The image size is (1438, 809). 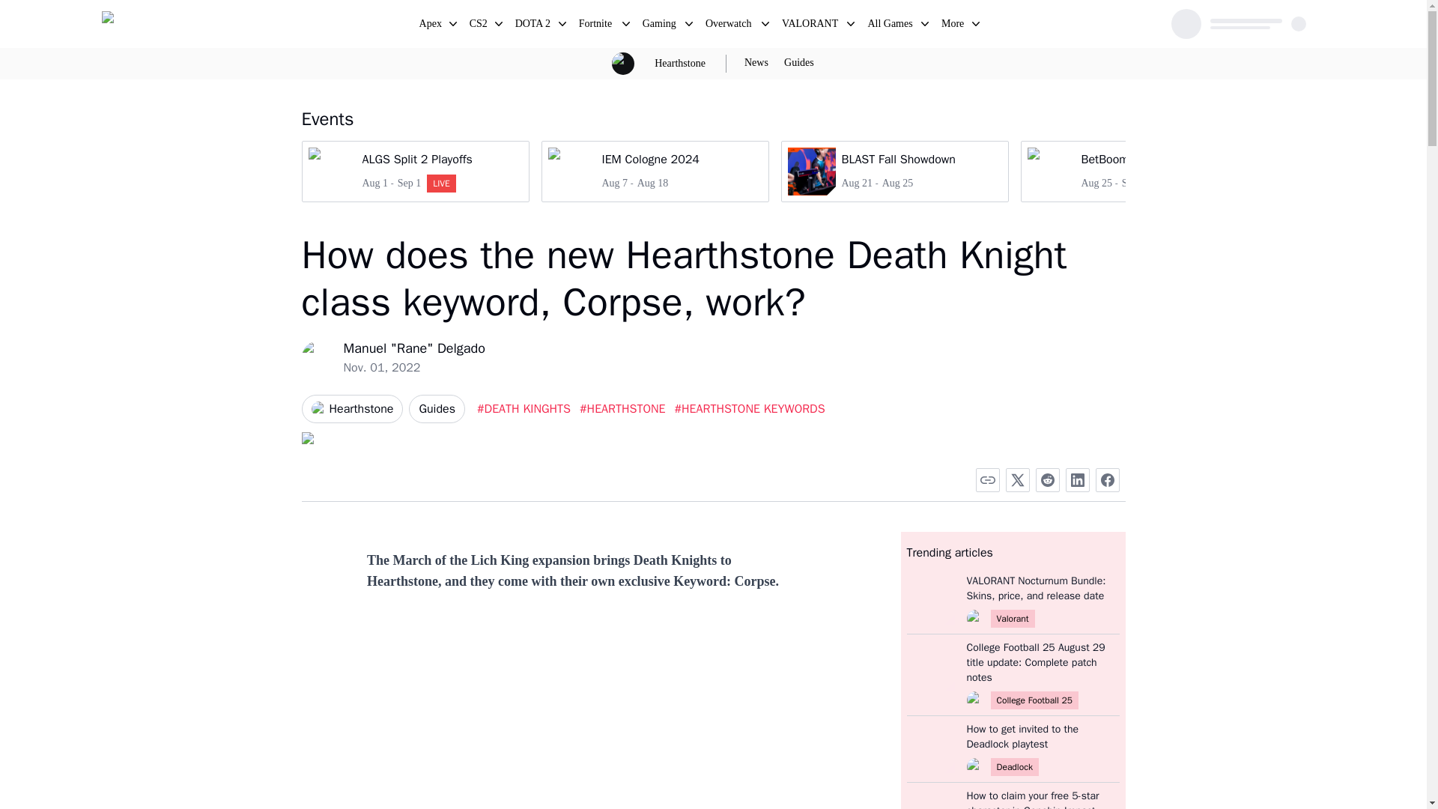 I want to click on CS2, so click(x=479, y=25).